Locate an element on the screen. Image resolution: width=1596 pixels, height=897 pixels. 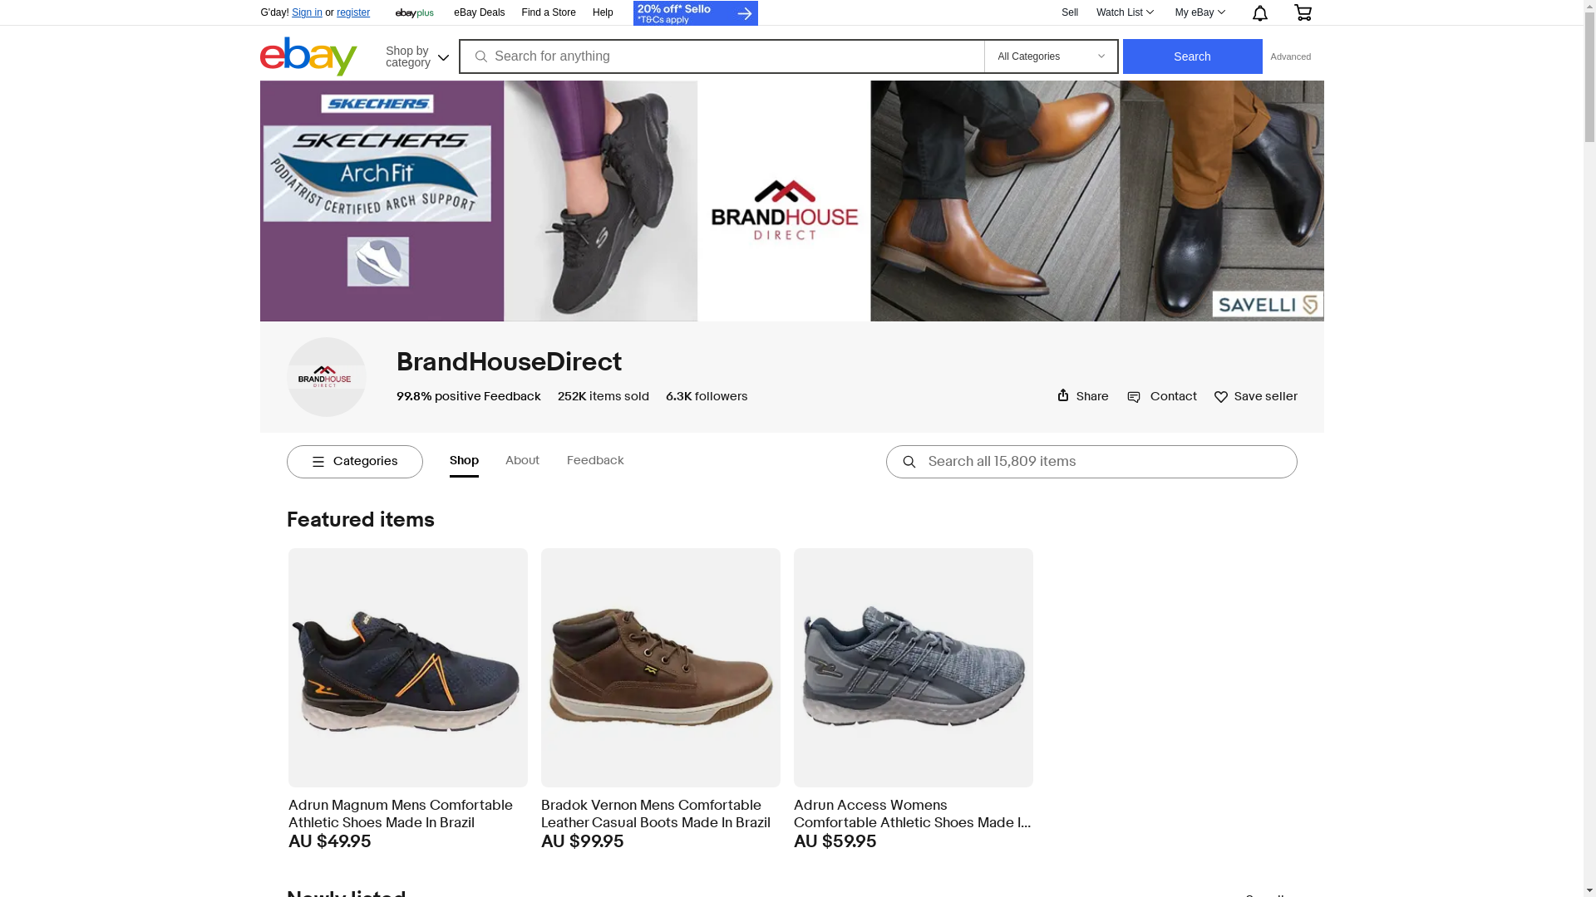
eBay Deals is located at coordinates (479, 13).